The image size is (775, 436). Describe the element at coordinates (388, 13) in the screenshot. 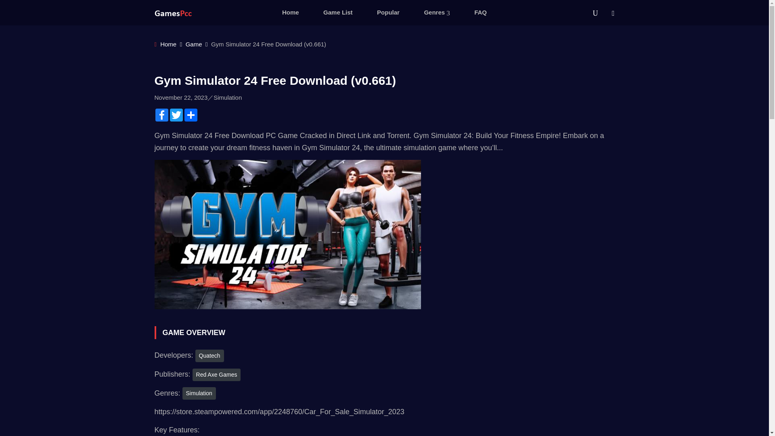

I see `Popular` at that location.